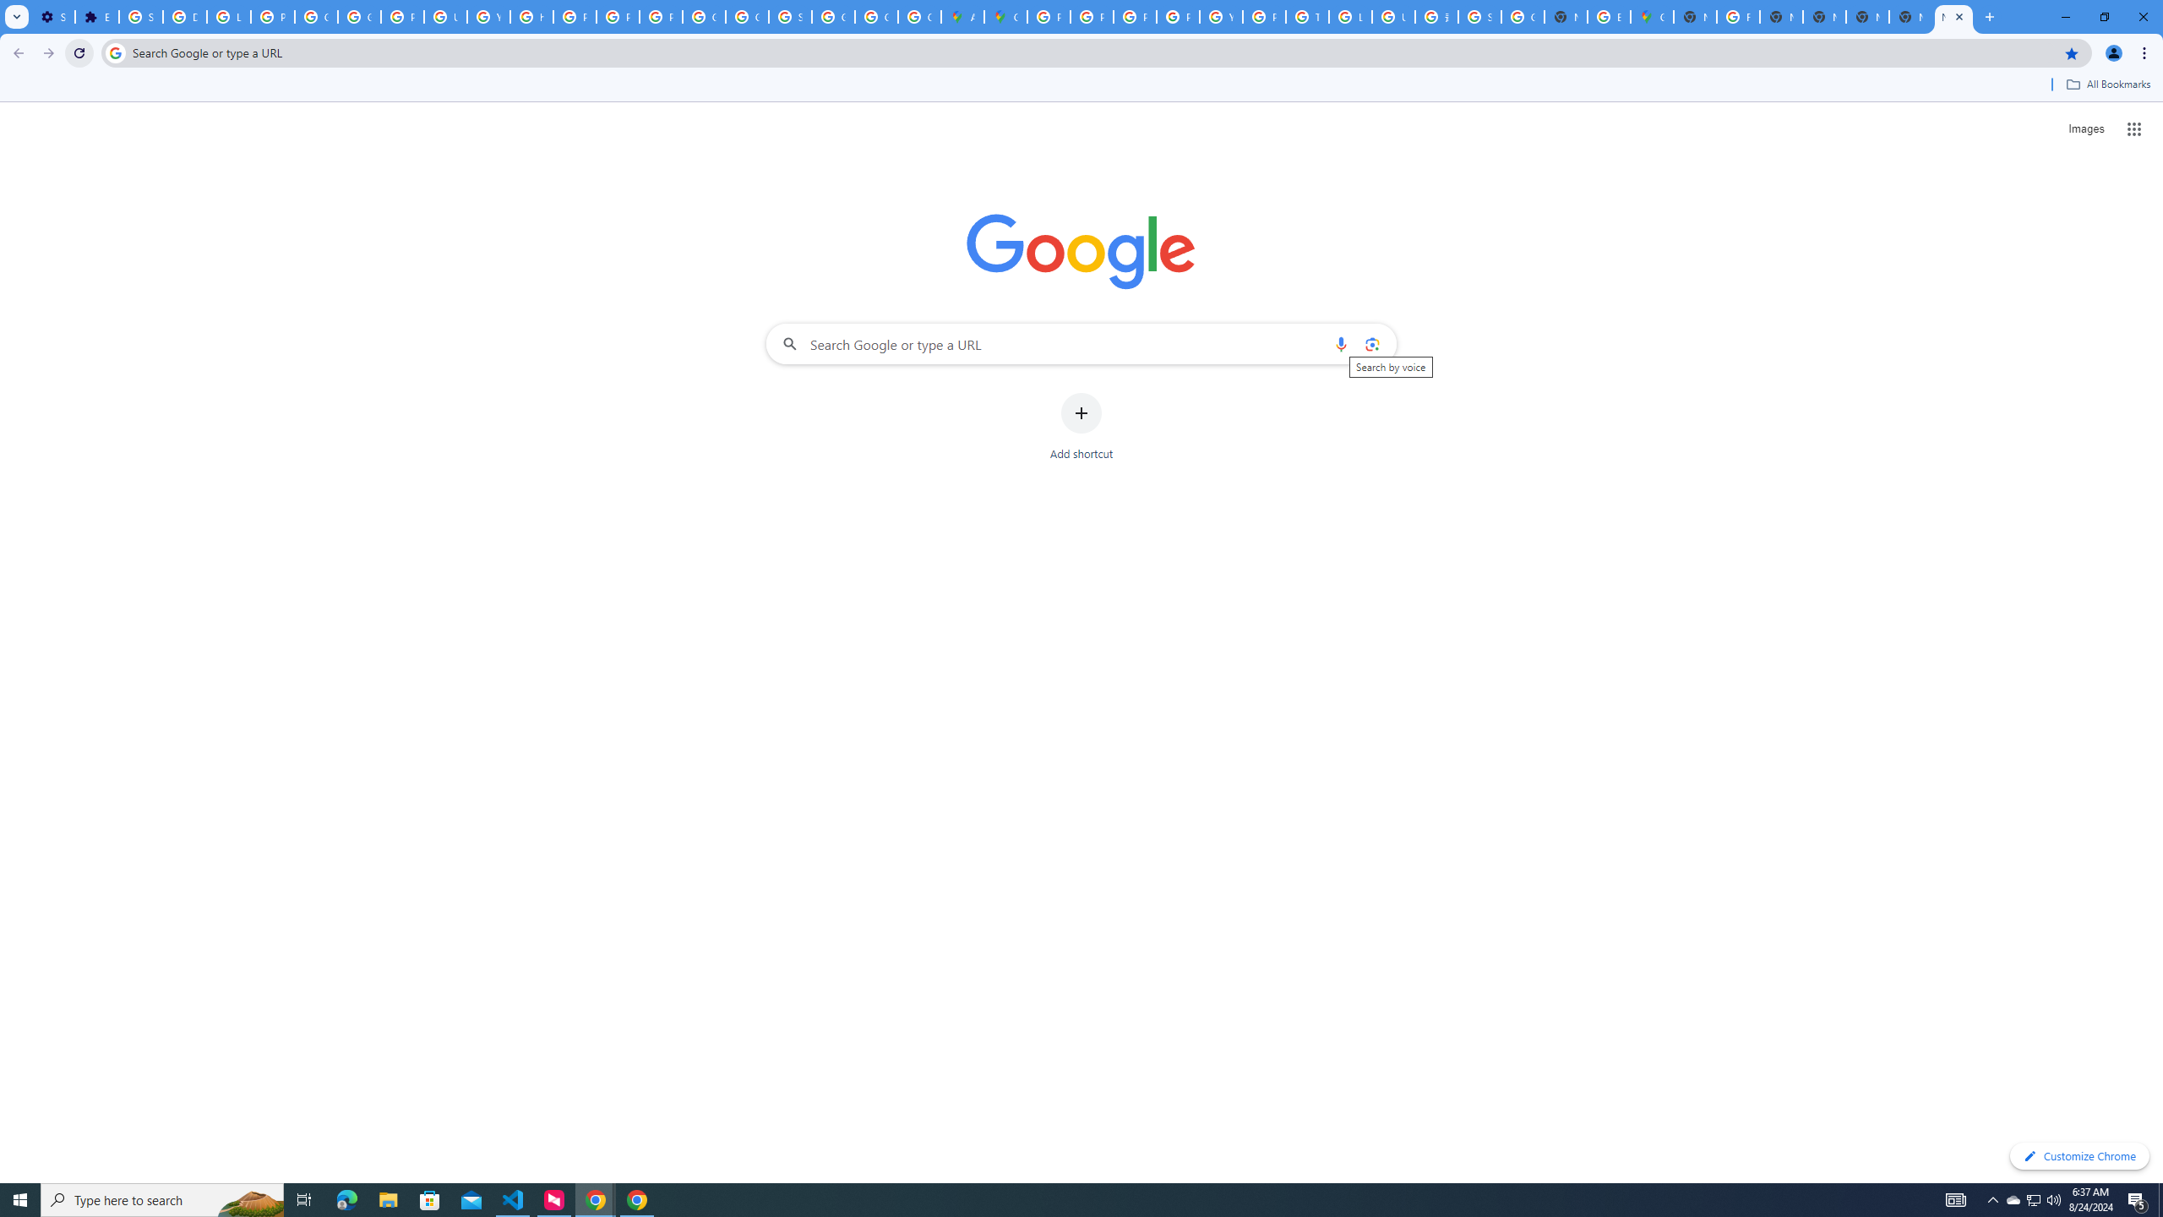  Describe the element at coordinates (1091, 17) in the screenshot. I see `Privacy Help Center - Policies Help` at that location.